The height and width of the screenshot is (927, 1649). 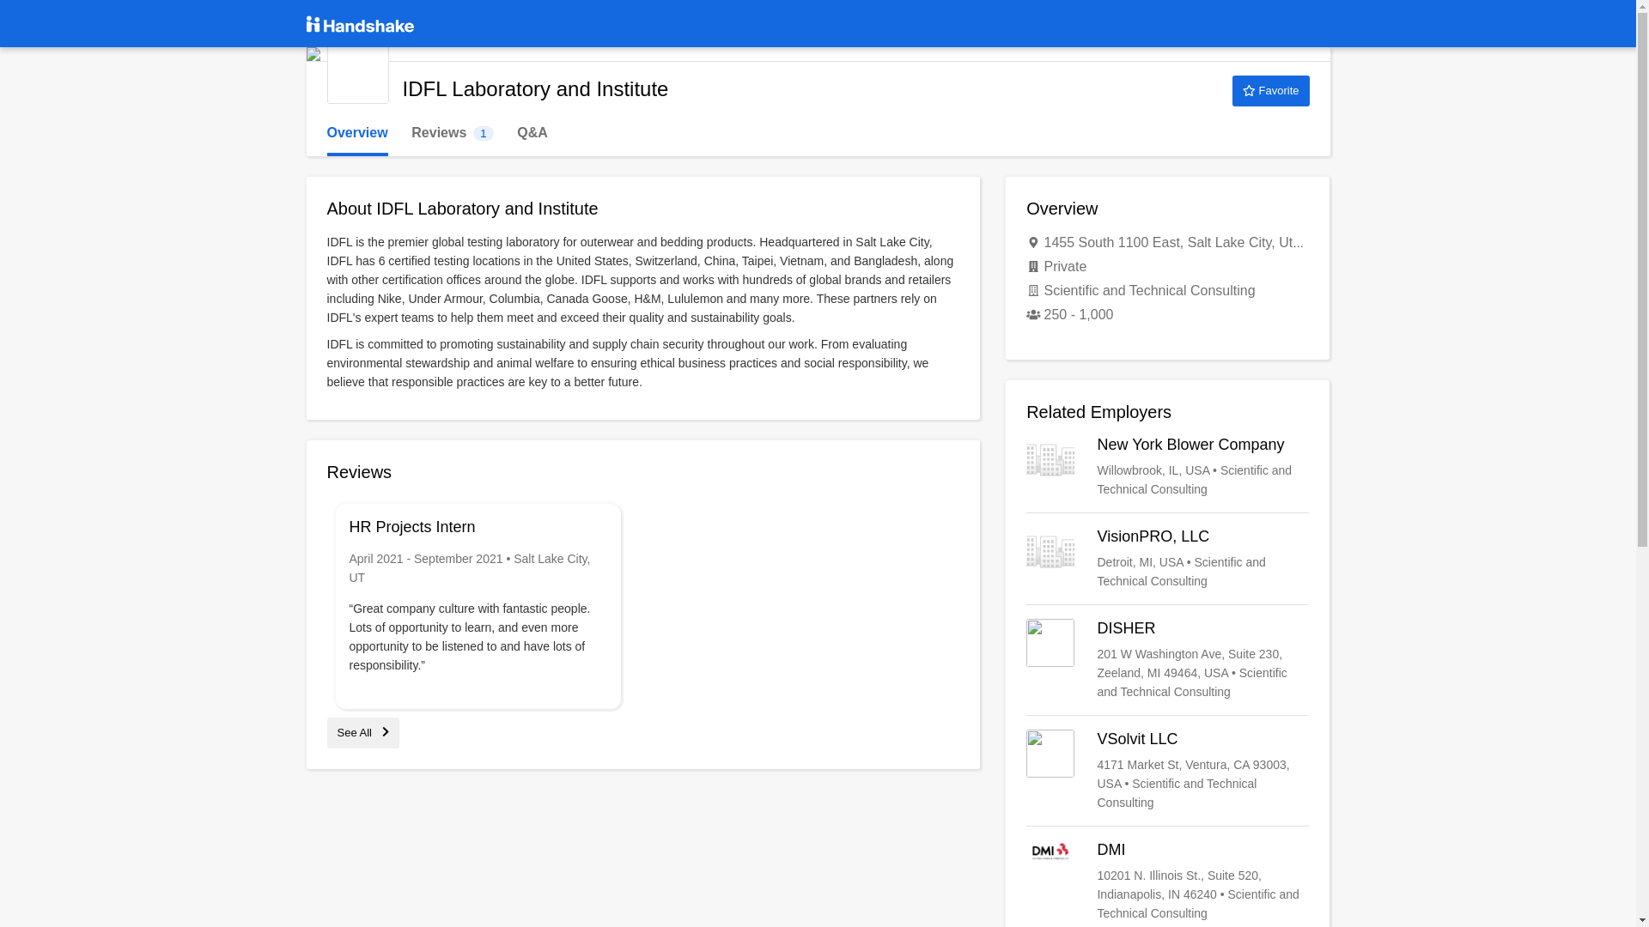 What do you see at coordinates (362, 731) in the screenshot?
I see `See All` at bounding box center [362, 731].